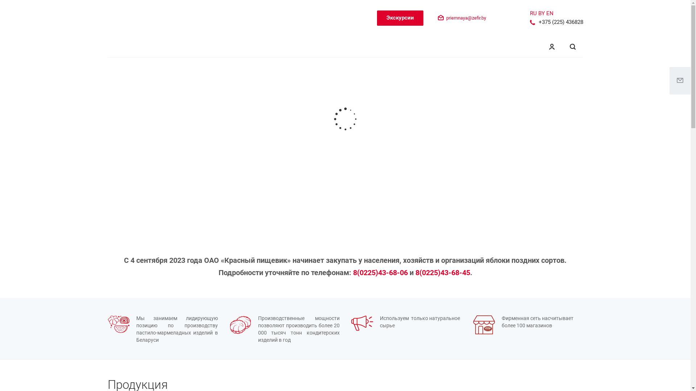 This screenshot has height=391, width=696. Describe the element at coordinates (534, 13) in the screenshot. I see `RU` at that location.